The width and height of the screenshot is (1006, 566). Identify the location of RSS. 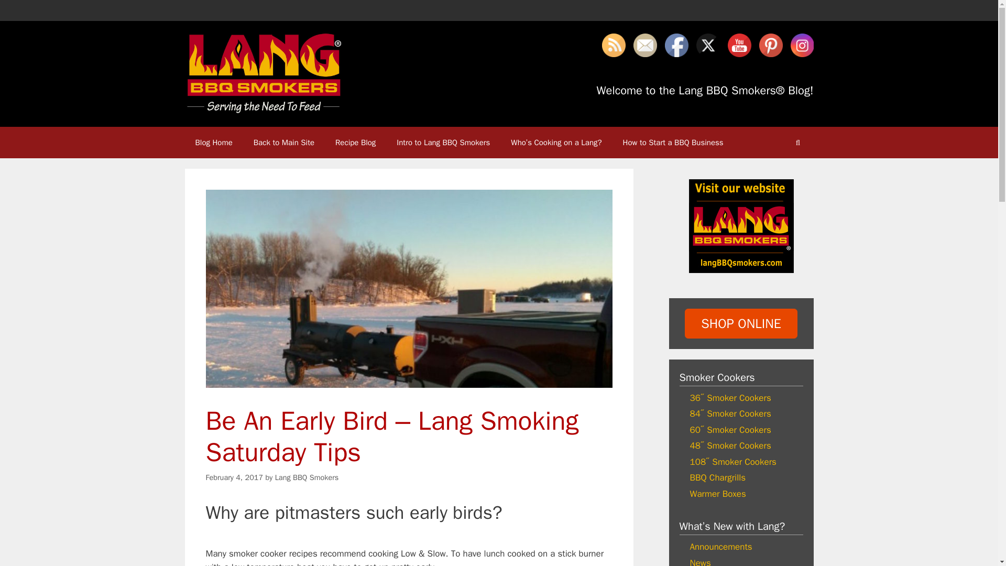
(613, 45).